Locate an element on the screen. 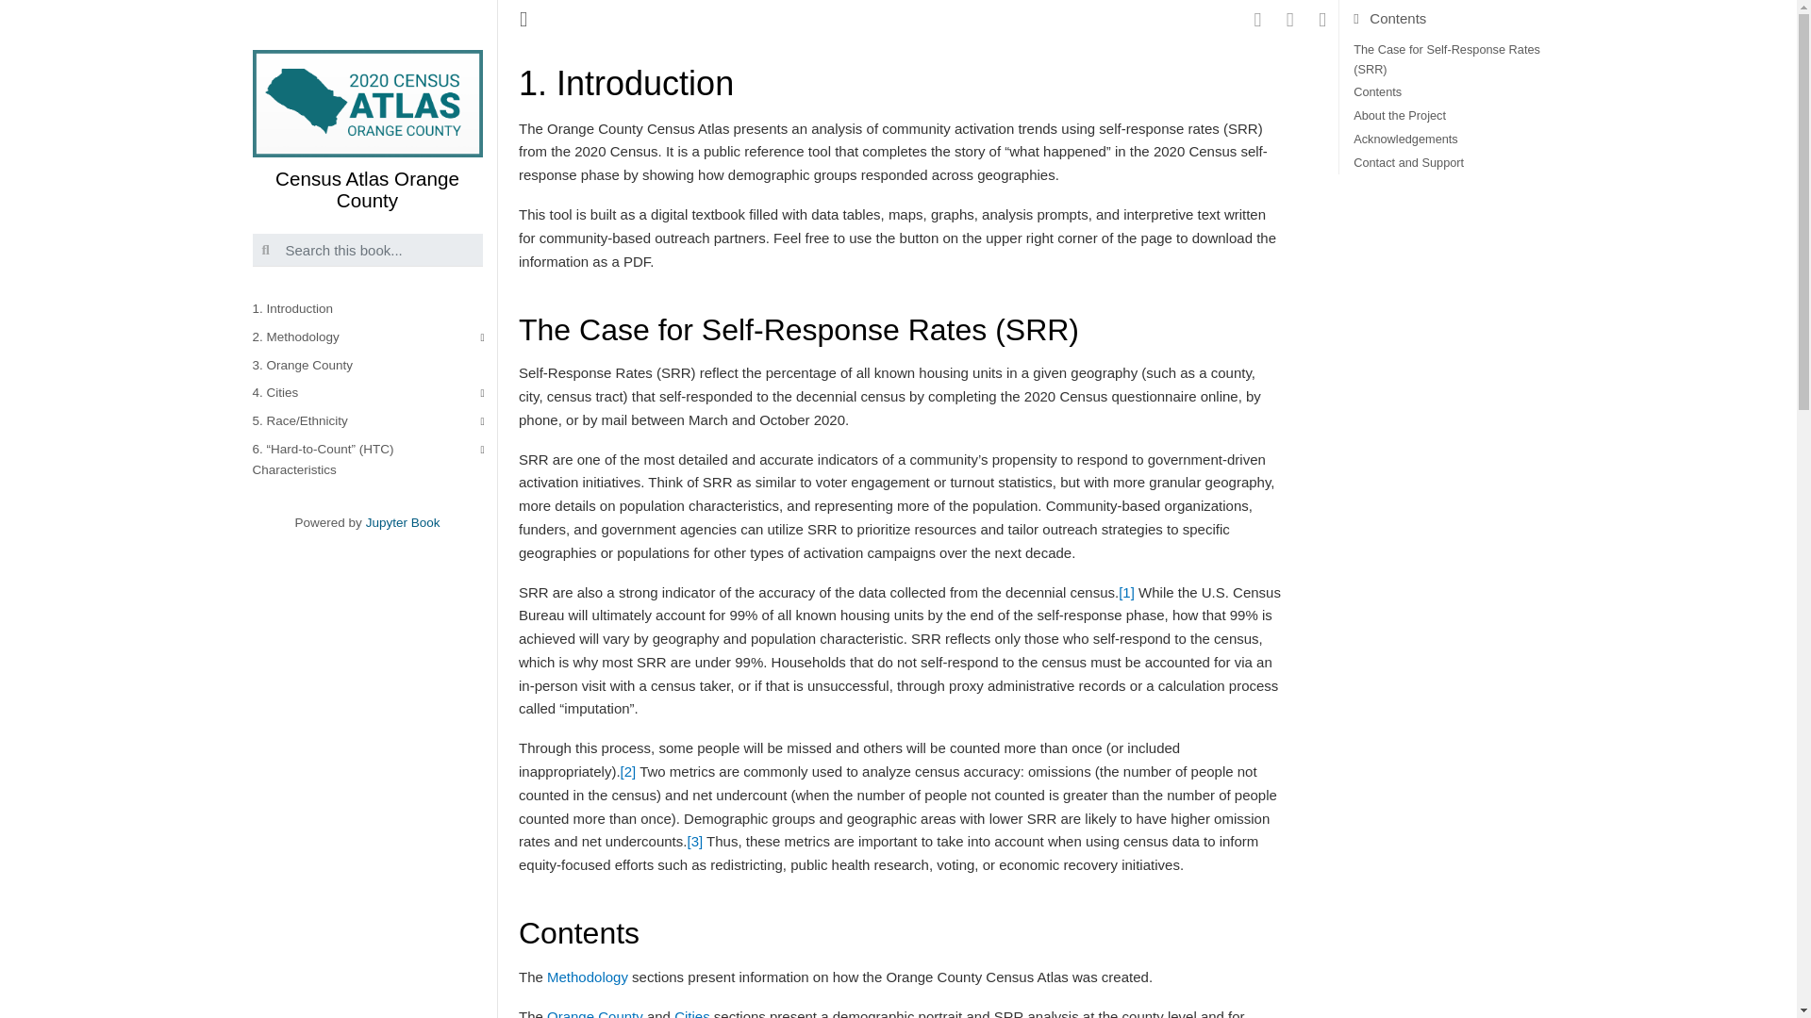 This screenshot has height=1018, width=1811. Census Atlas Orange County is located at coordinates (368, 131).